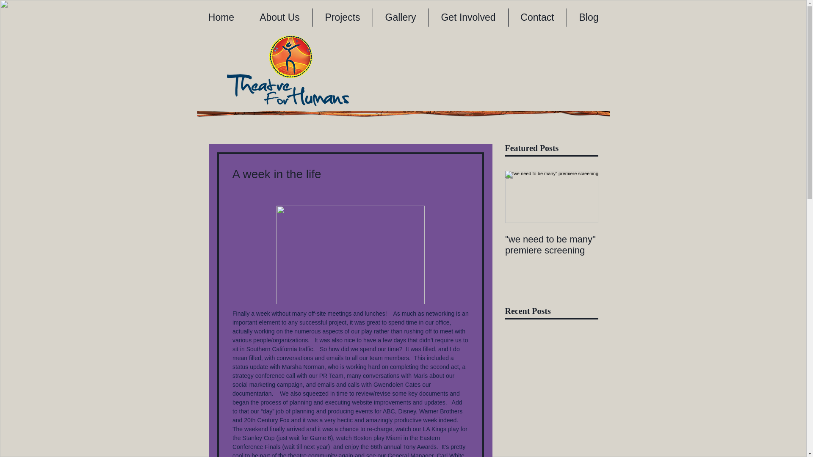  Describe the element at coordinates (537, 17) in the screenshot. I see `Contact` at that location.